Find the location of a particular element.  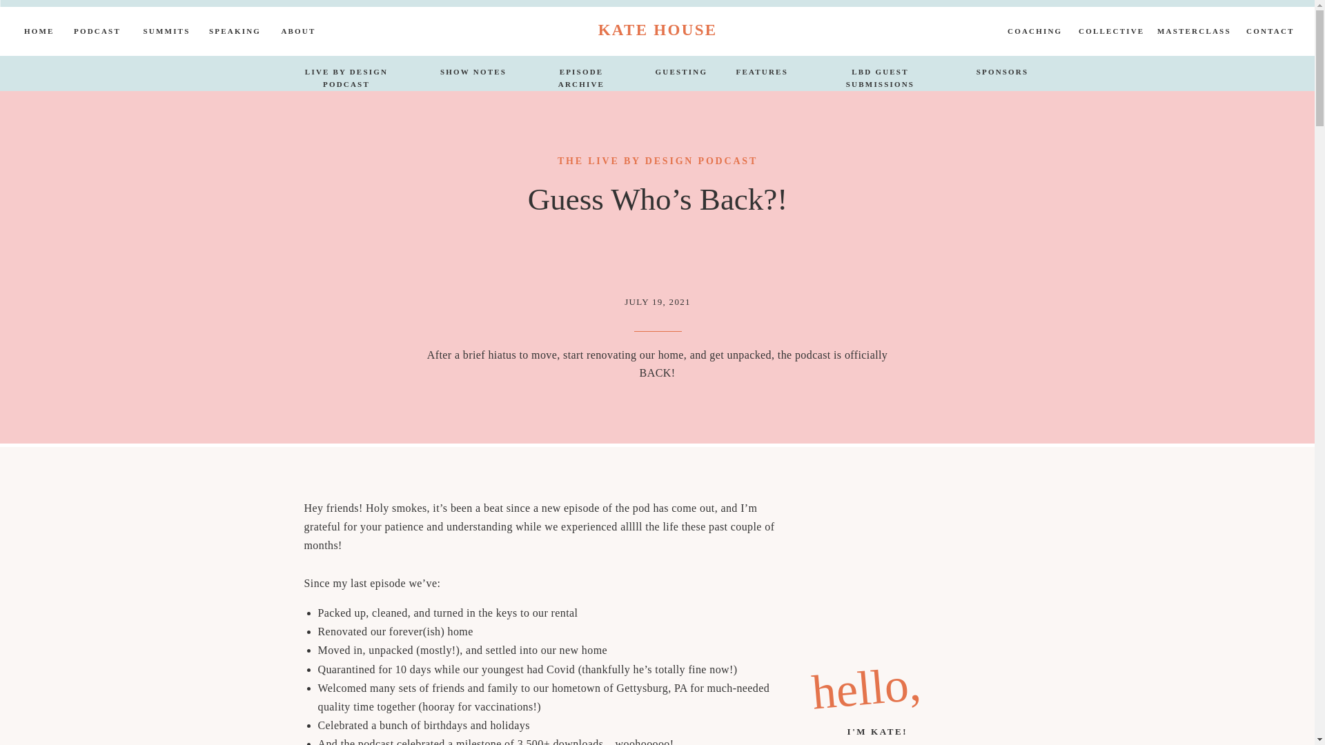

SPEAKING is located at coordinates (233, 33).